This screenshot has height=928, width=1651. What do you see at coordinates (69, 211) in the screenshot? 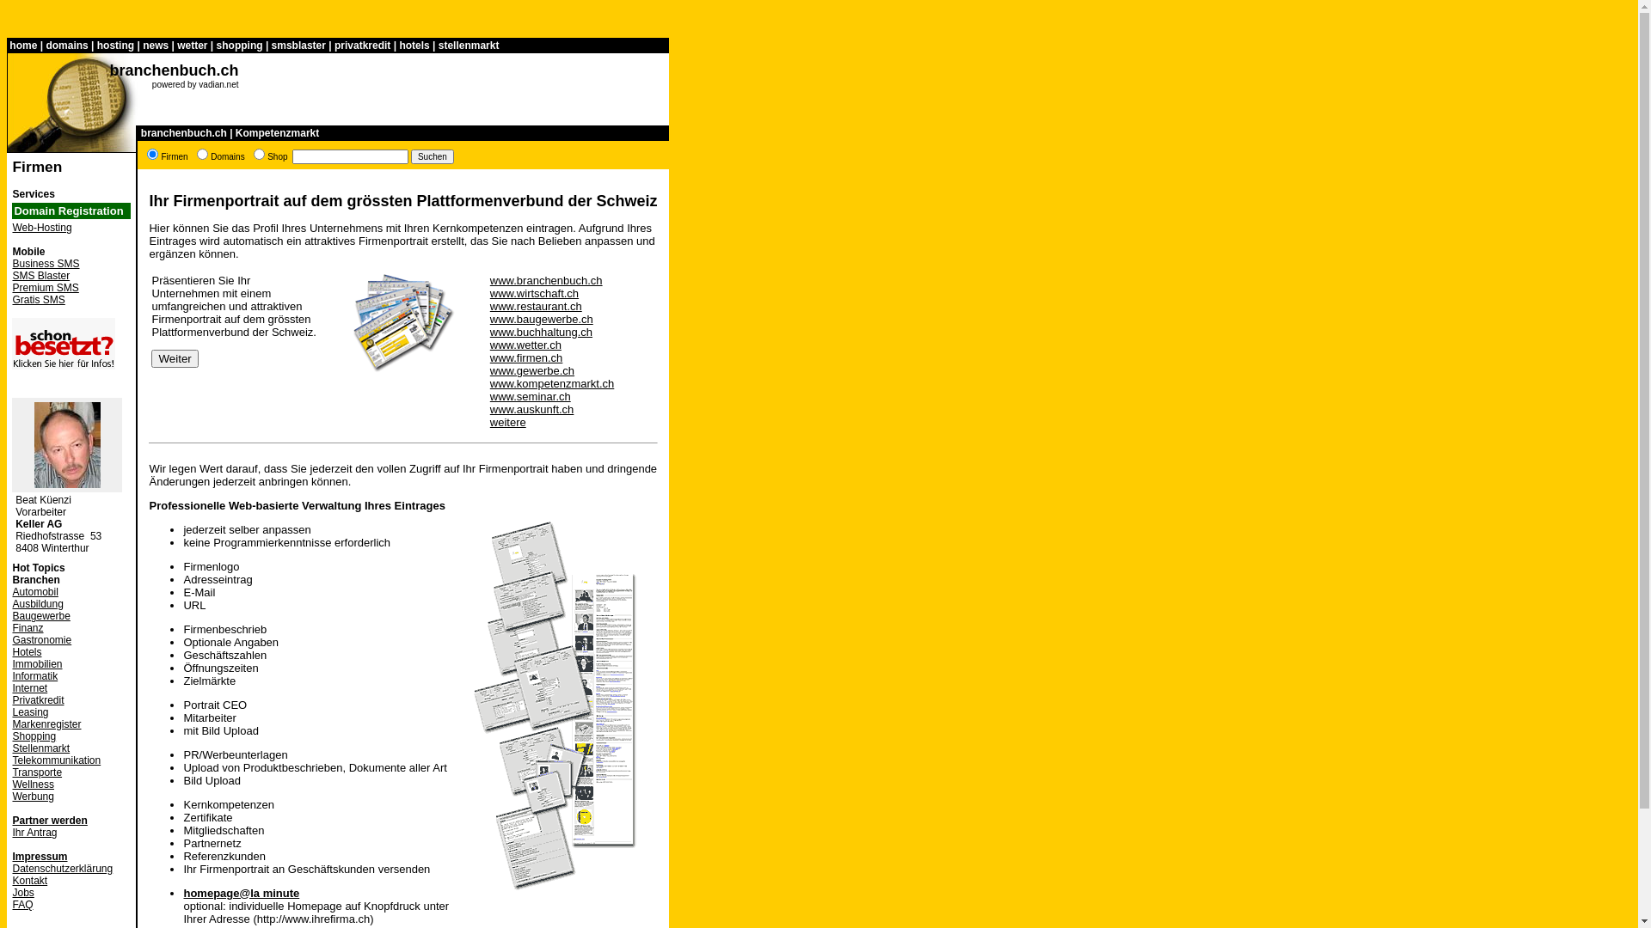
I see `Domain Registration` at bounding box center [69, 211].